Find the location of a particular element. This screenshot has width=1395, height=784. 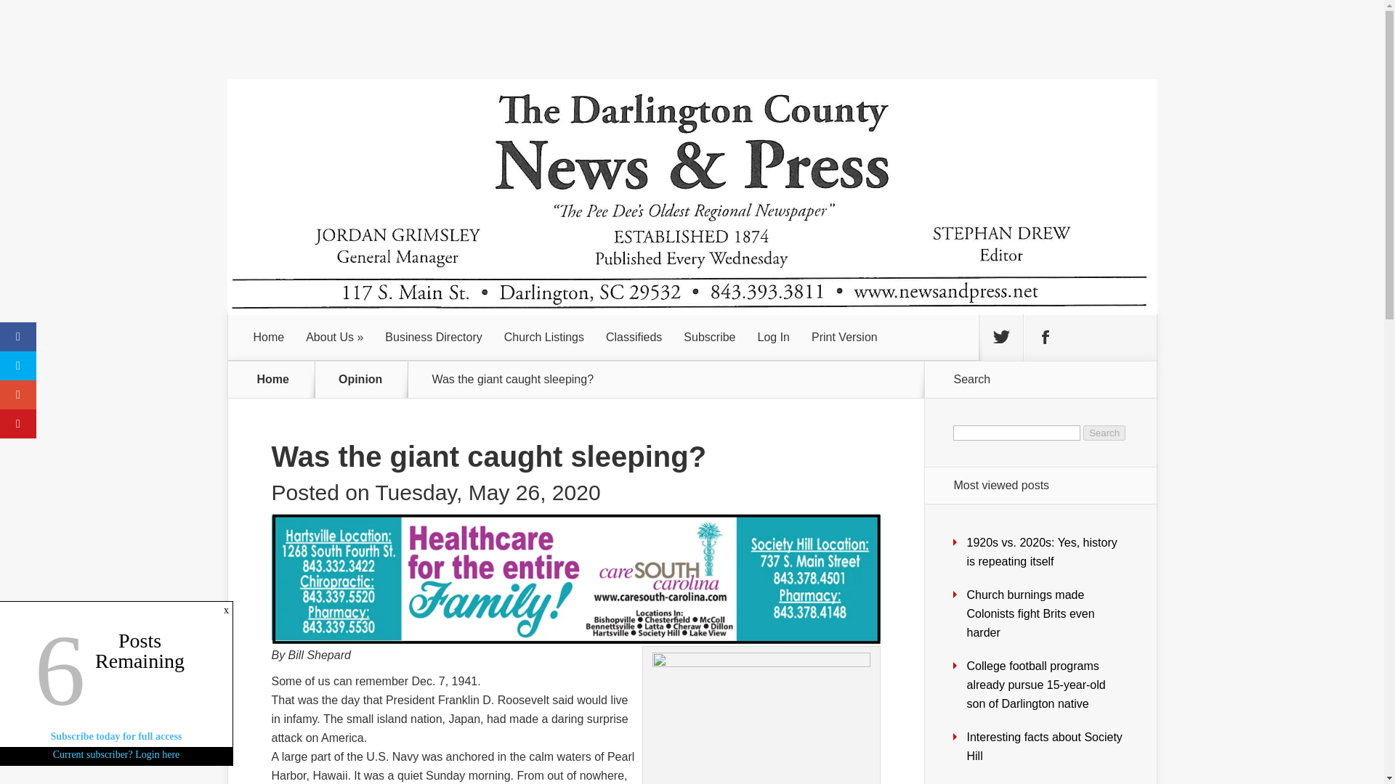

Home is located at coordinates (269, 337).